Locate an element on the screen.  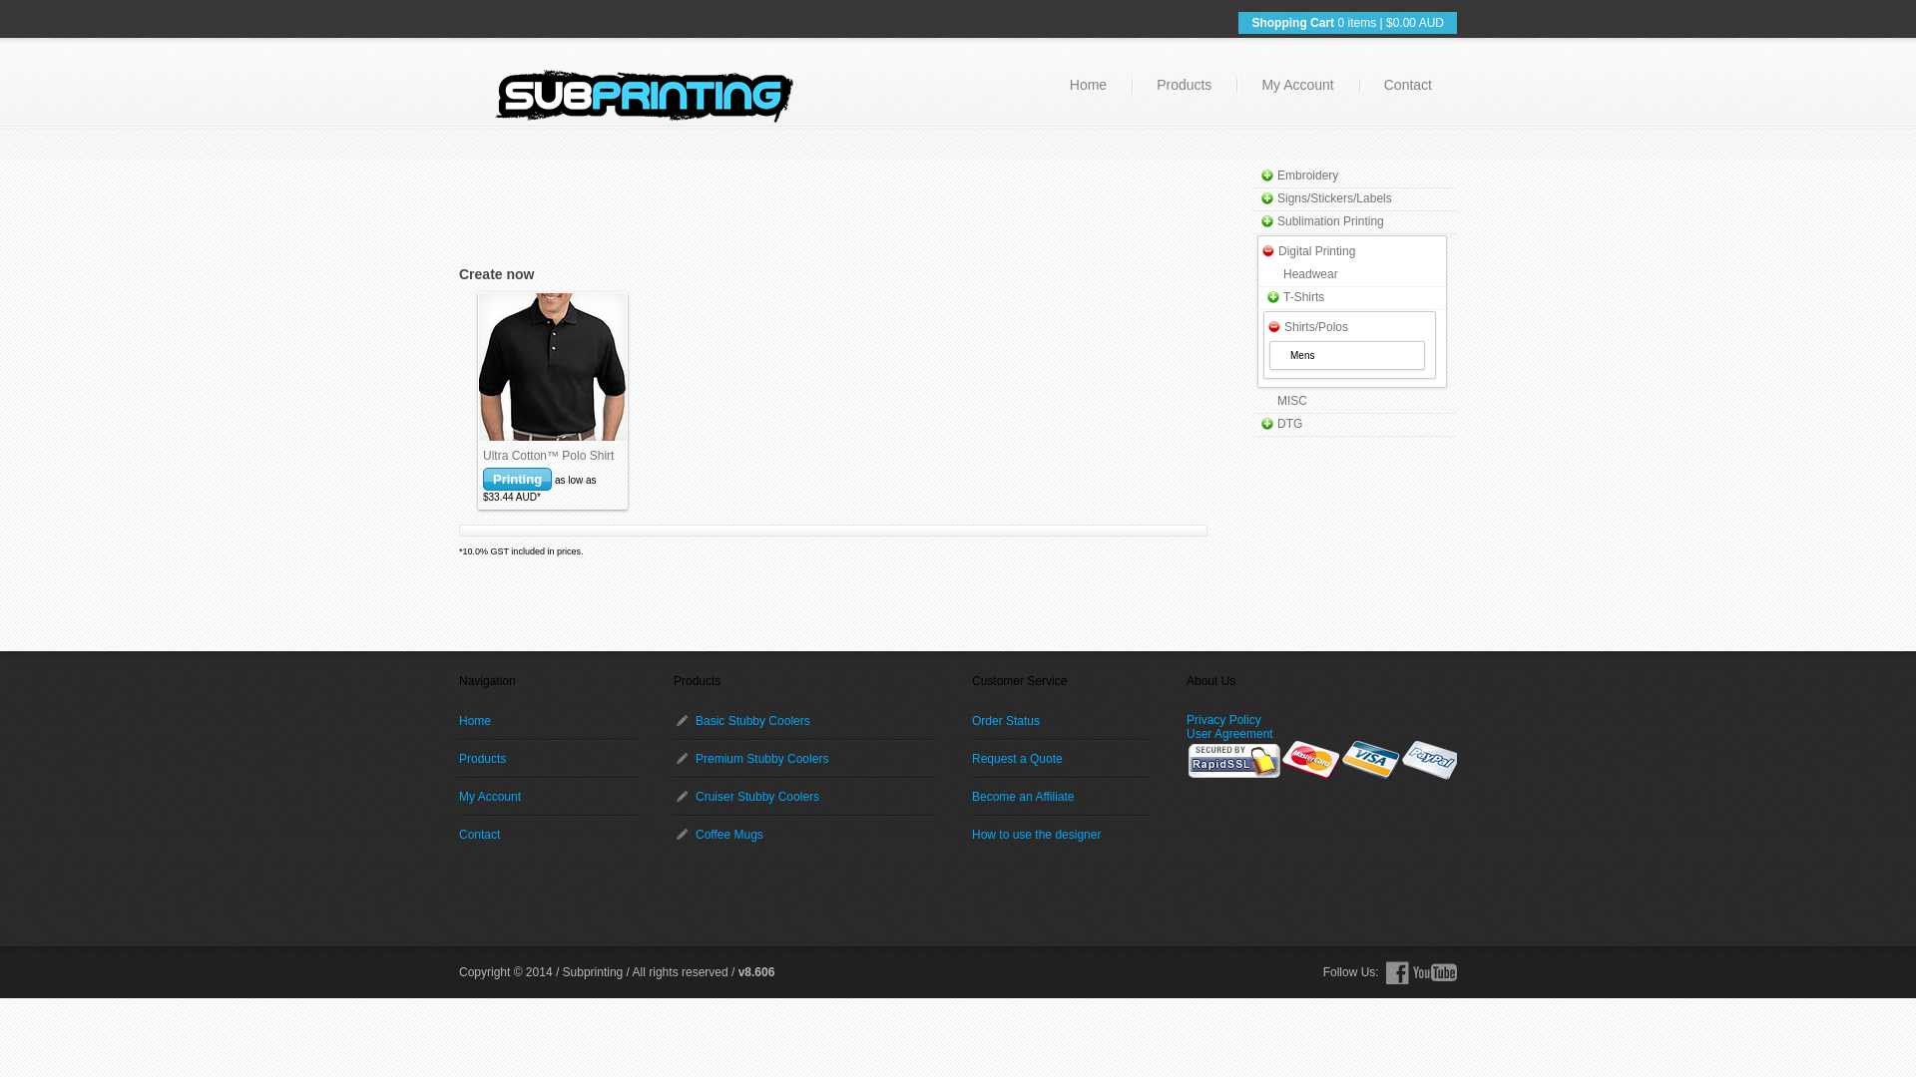
Basic Stubby Coolers is located at coordinates (804, 721).